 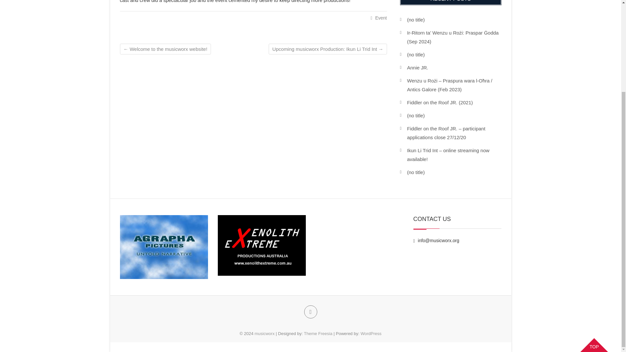 What do you see at coordinates (318, 334) in the screenshot?
I see `Theme Freesia` at bounding box center [318, 334].